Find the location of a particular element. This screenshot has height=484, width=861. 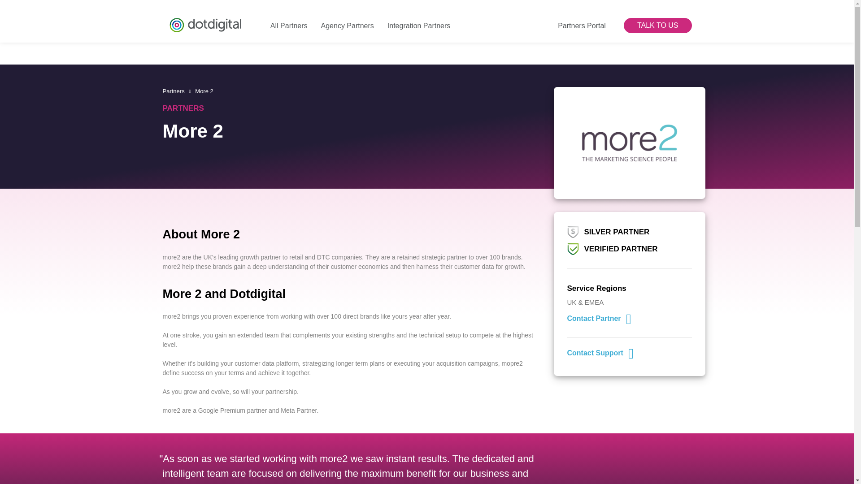

TALK TO US is located at coordinates (657, 25).